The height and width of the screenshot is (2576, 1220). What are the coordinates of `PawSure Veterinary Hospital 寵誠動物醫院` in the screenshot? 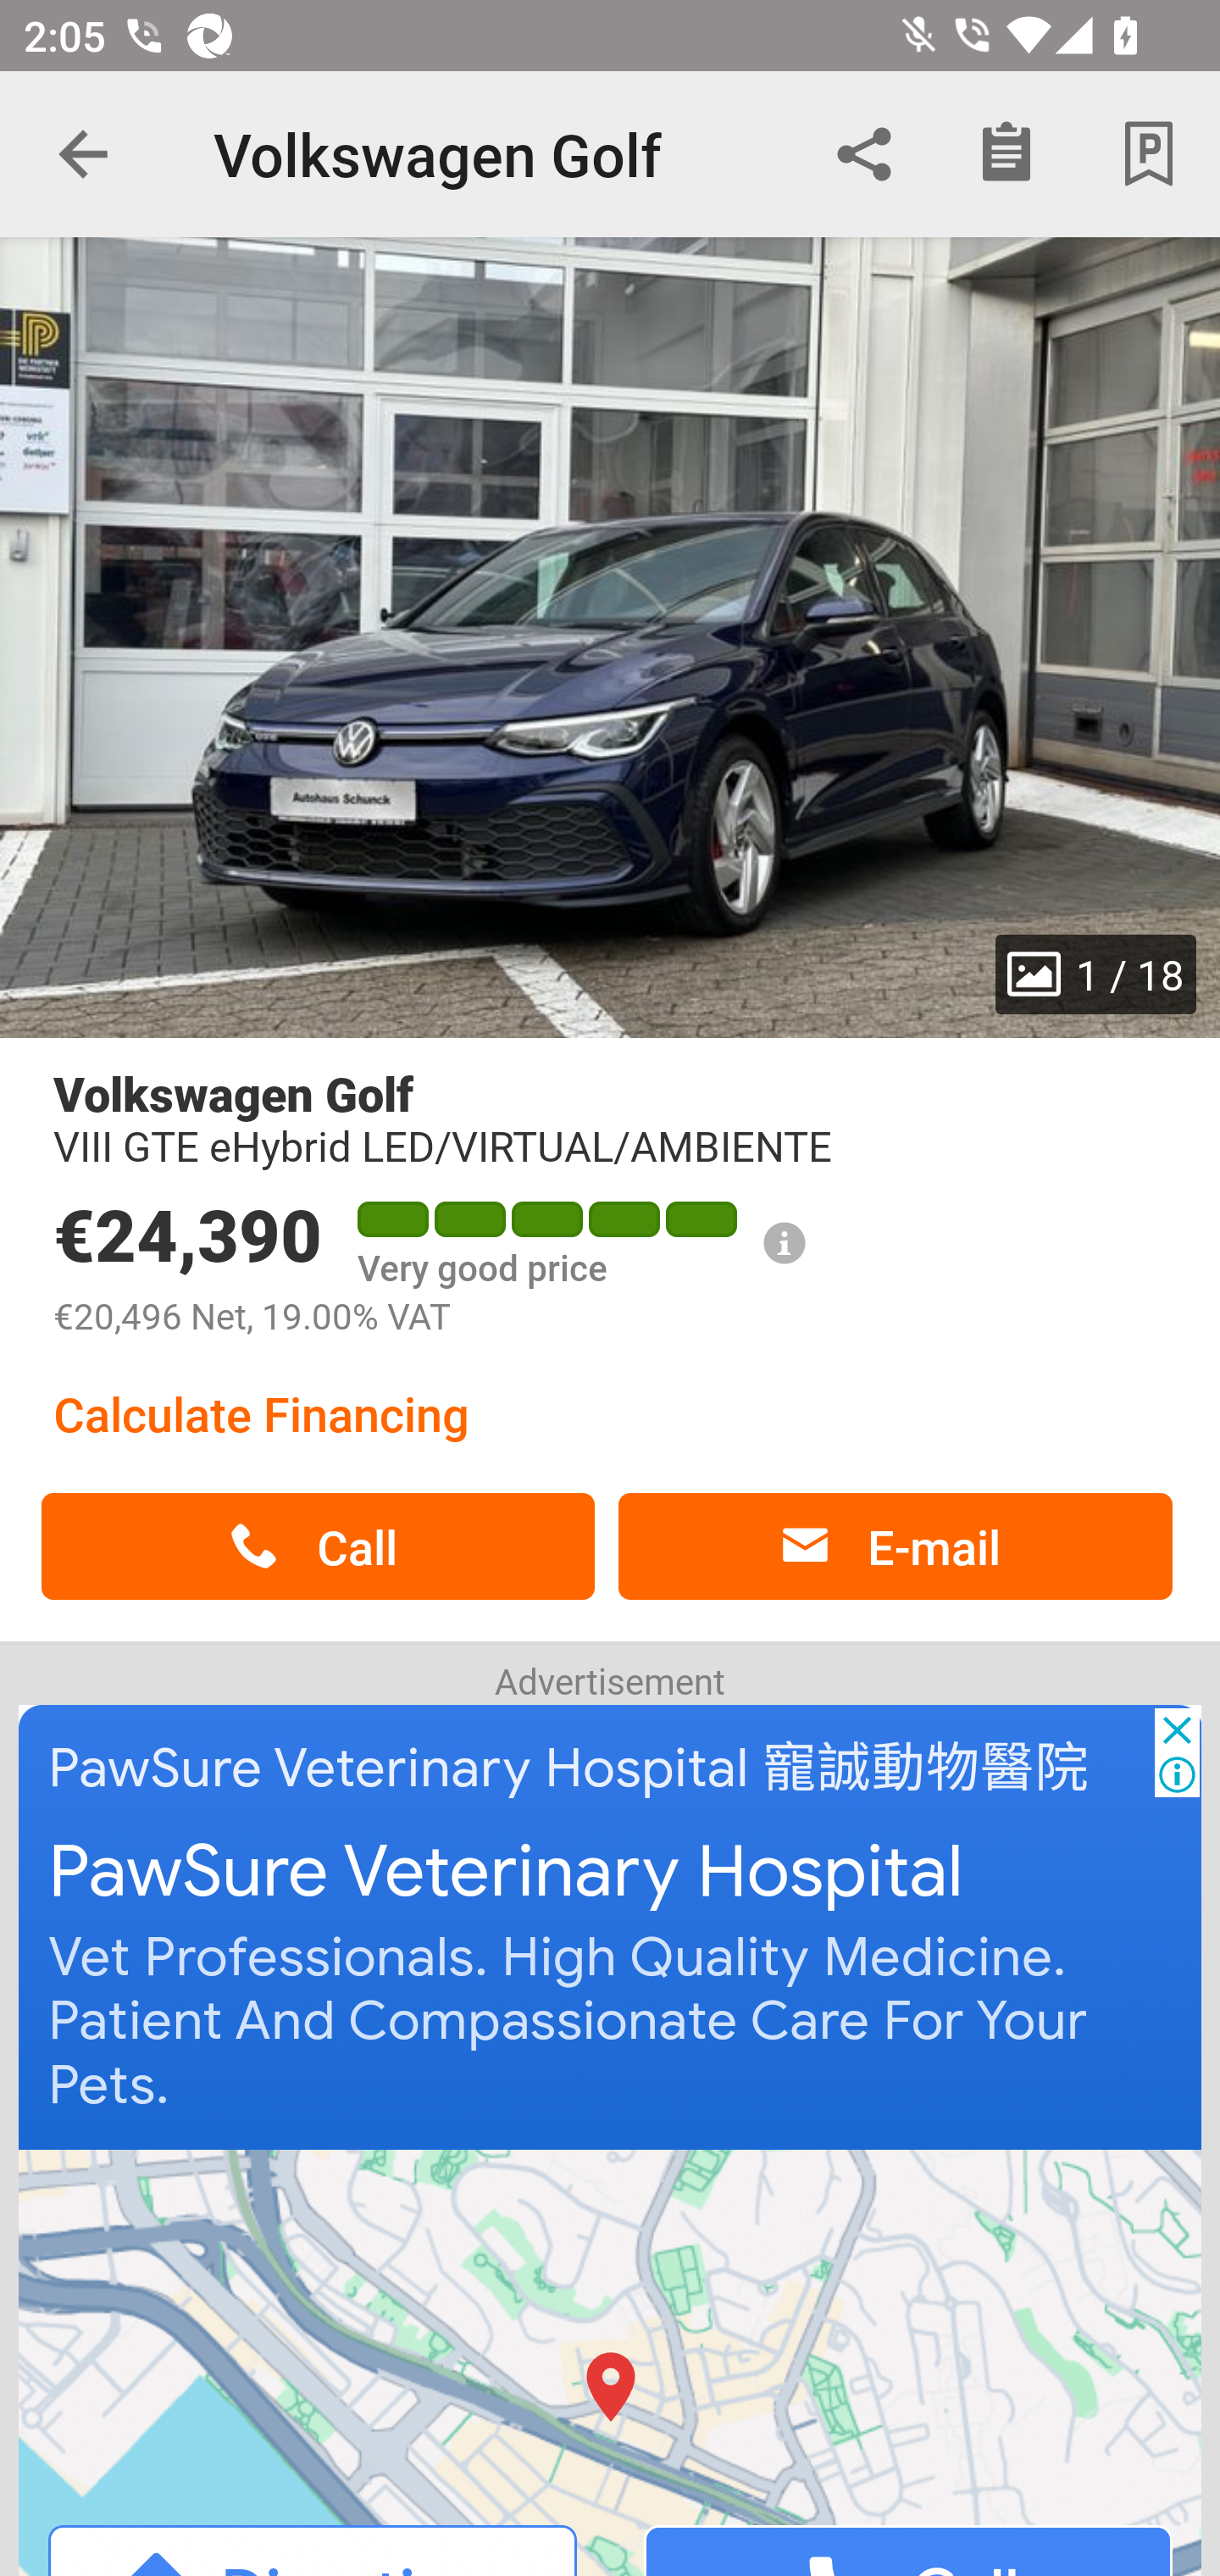 It's located at (569, 1768).